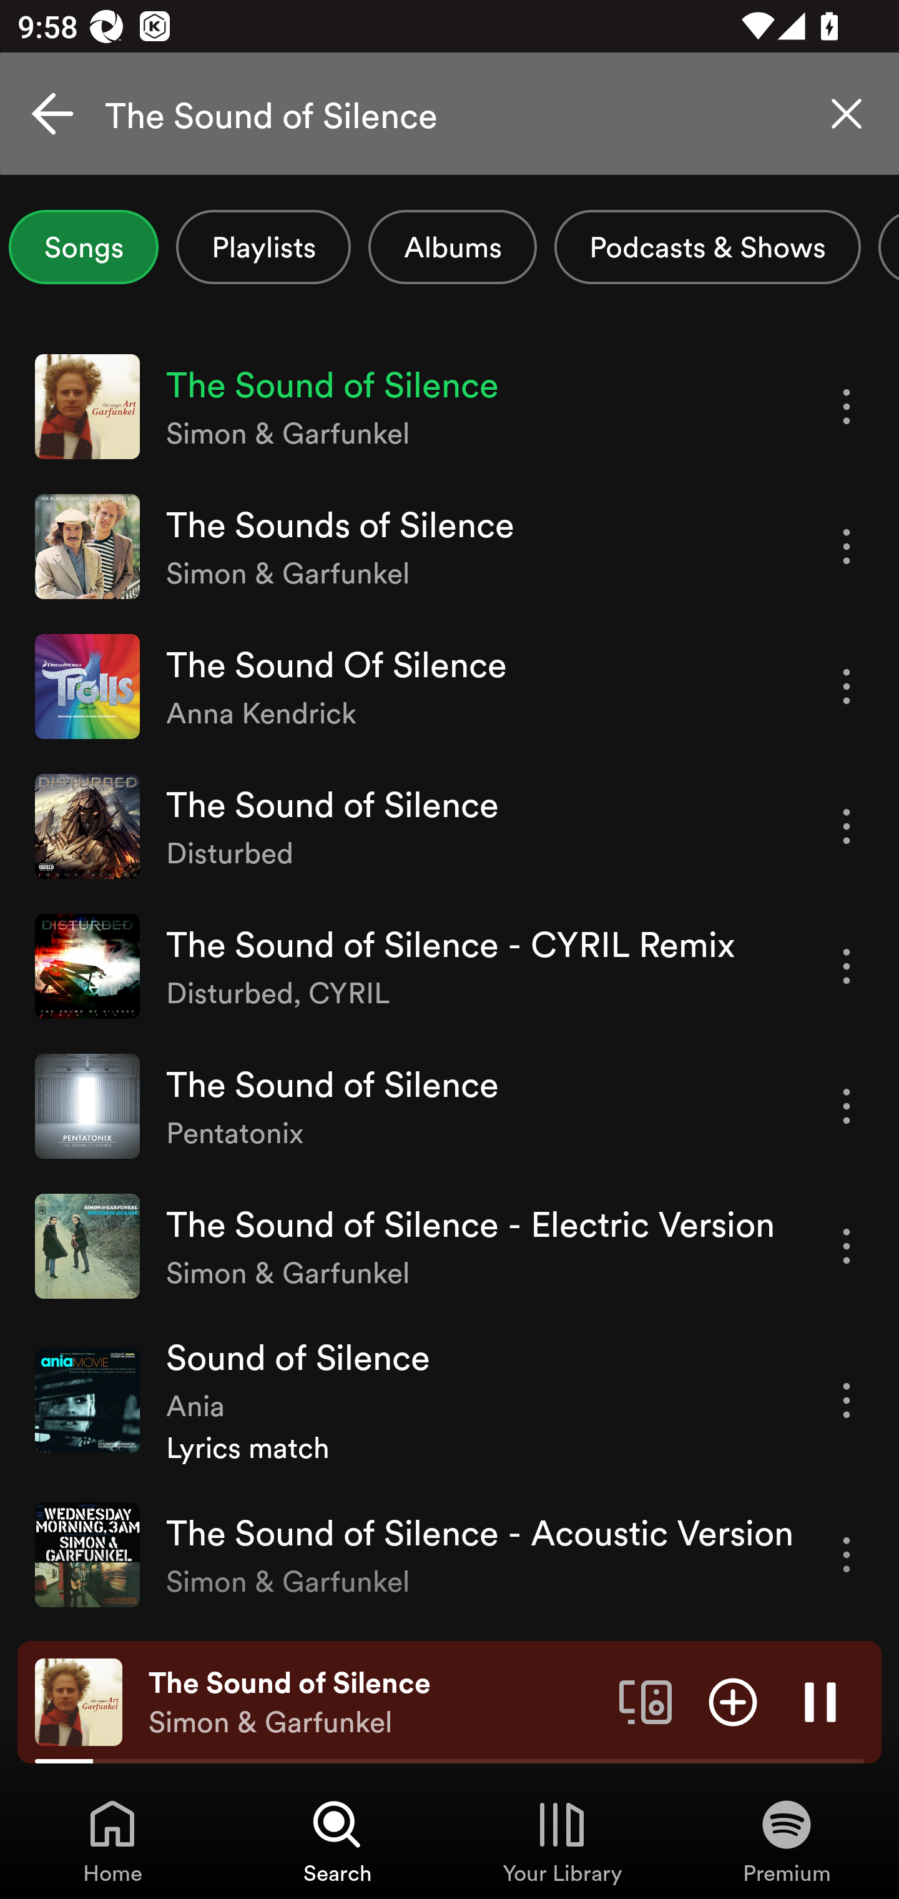 Image resolution: width=899 pixels, height=1899 pixels. I want to click on The cover art of the currently playing track, so click(79, 1701).